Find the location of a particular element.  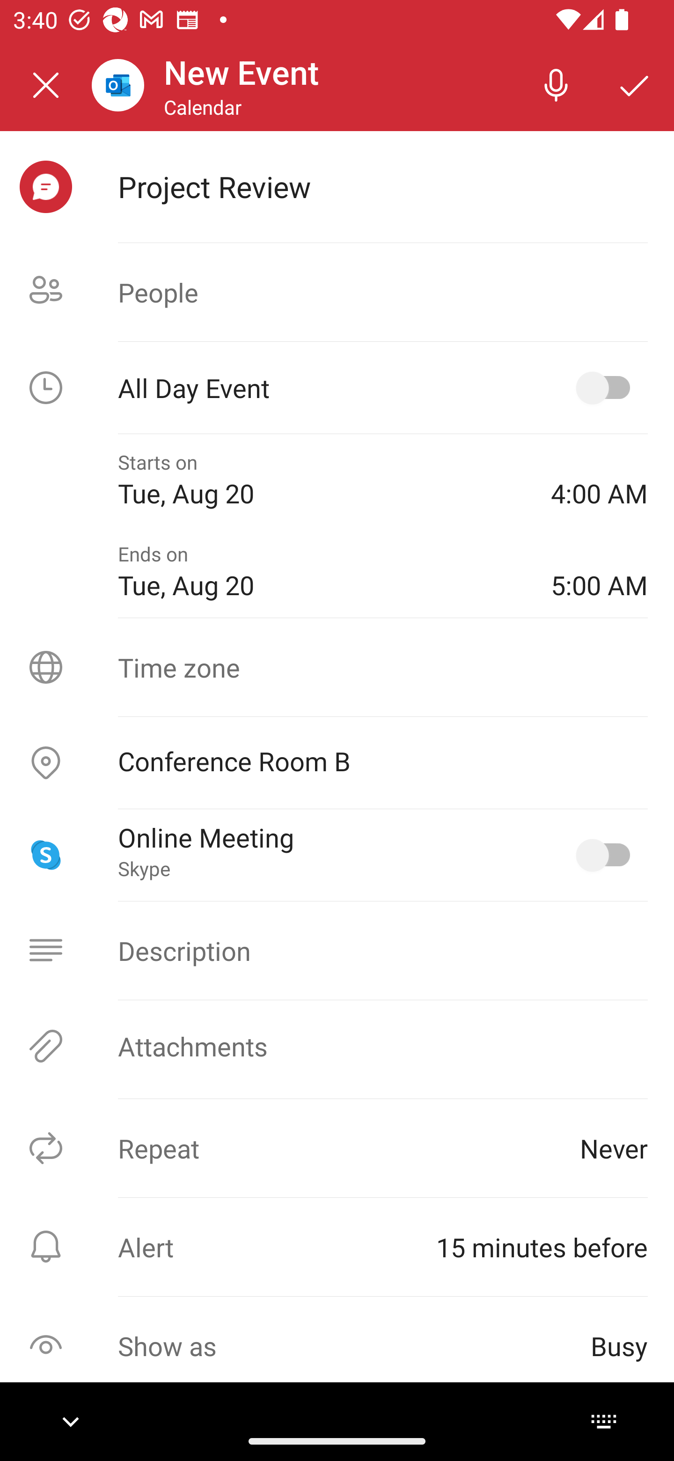

Close is located at coordinates (46, 85).